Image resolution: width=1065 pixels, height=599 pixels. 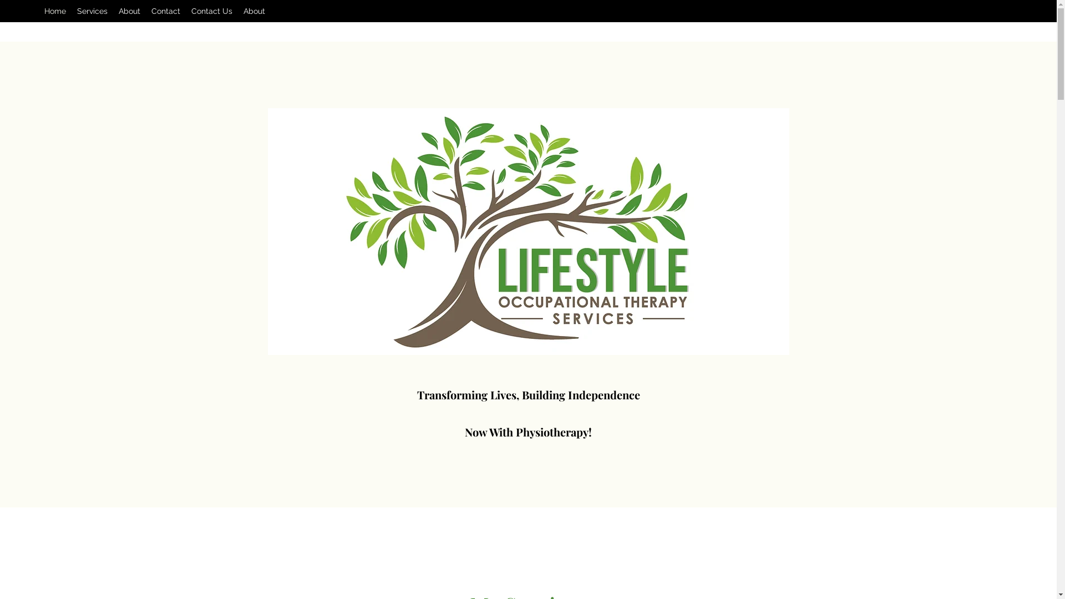 I want to click on Services, so click(x=92, y=11).